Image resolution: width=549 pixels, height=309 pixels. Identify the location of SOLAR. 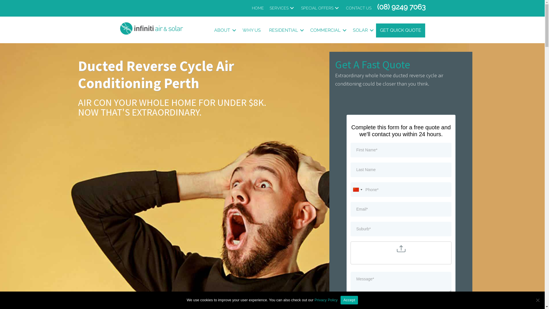
(362, 30).